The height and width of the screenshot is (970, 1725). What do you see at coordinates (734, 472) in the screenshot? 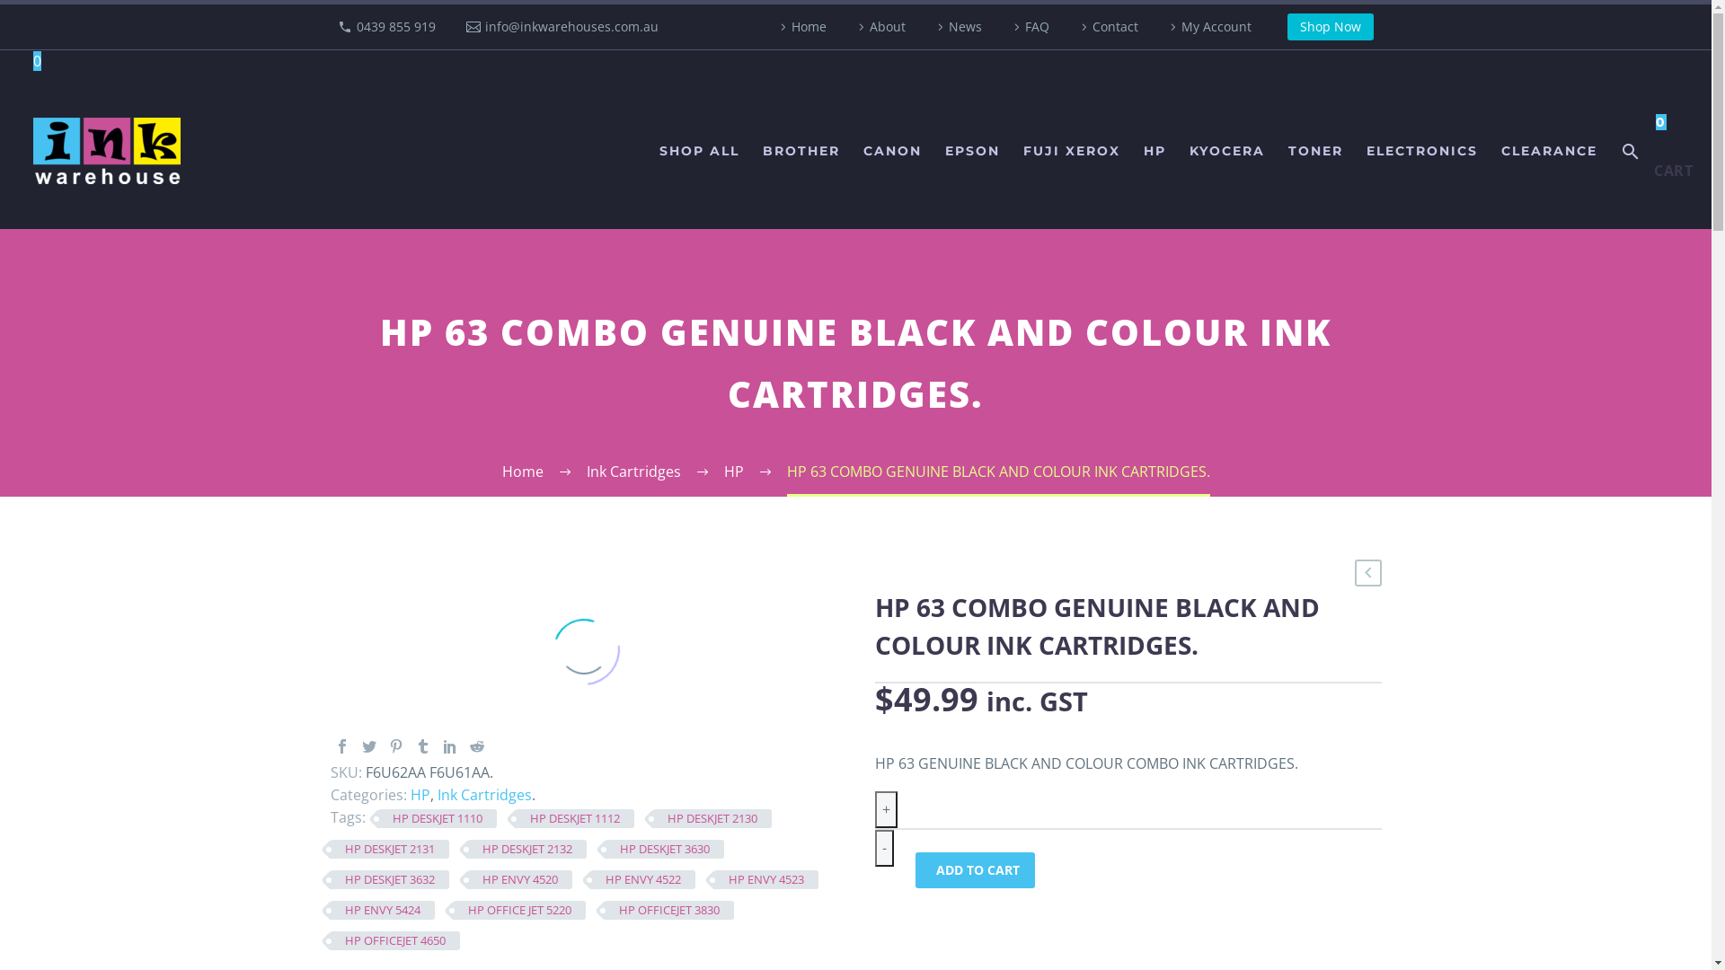
I see `HP` at bounding box center [734, 472].